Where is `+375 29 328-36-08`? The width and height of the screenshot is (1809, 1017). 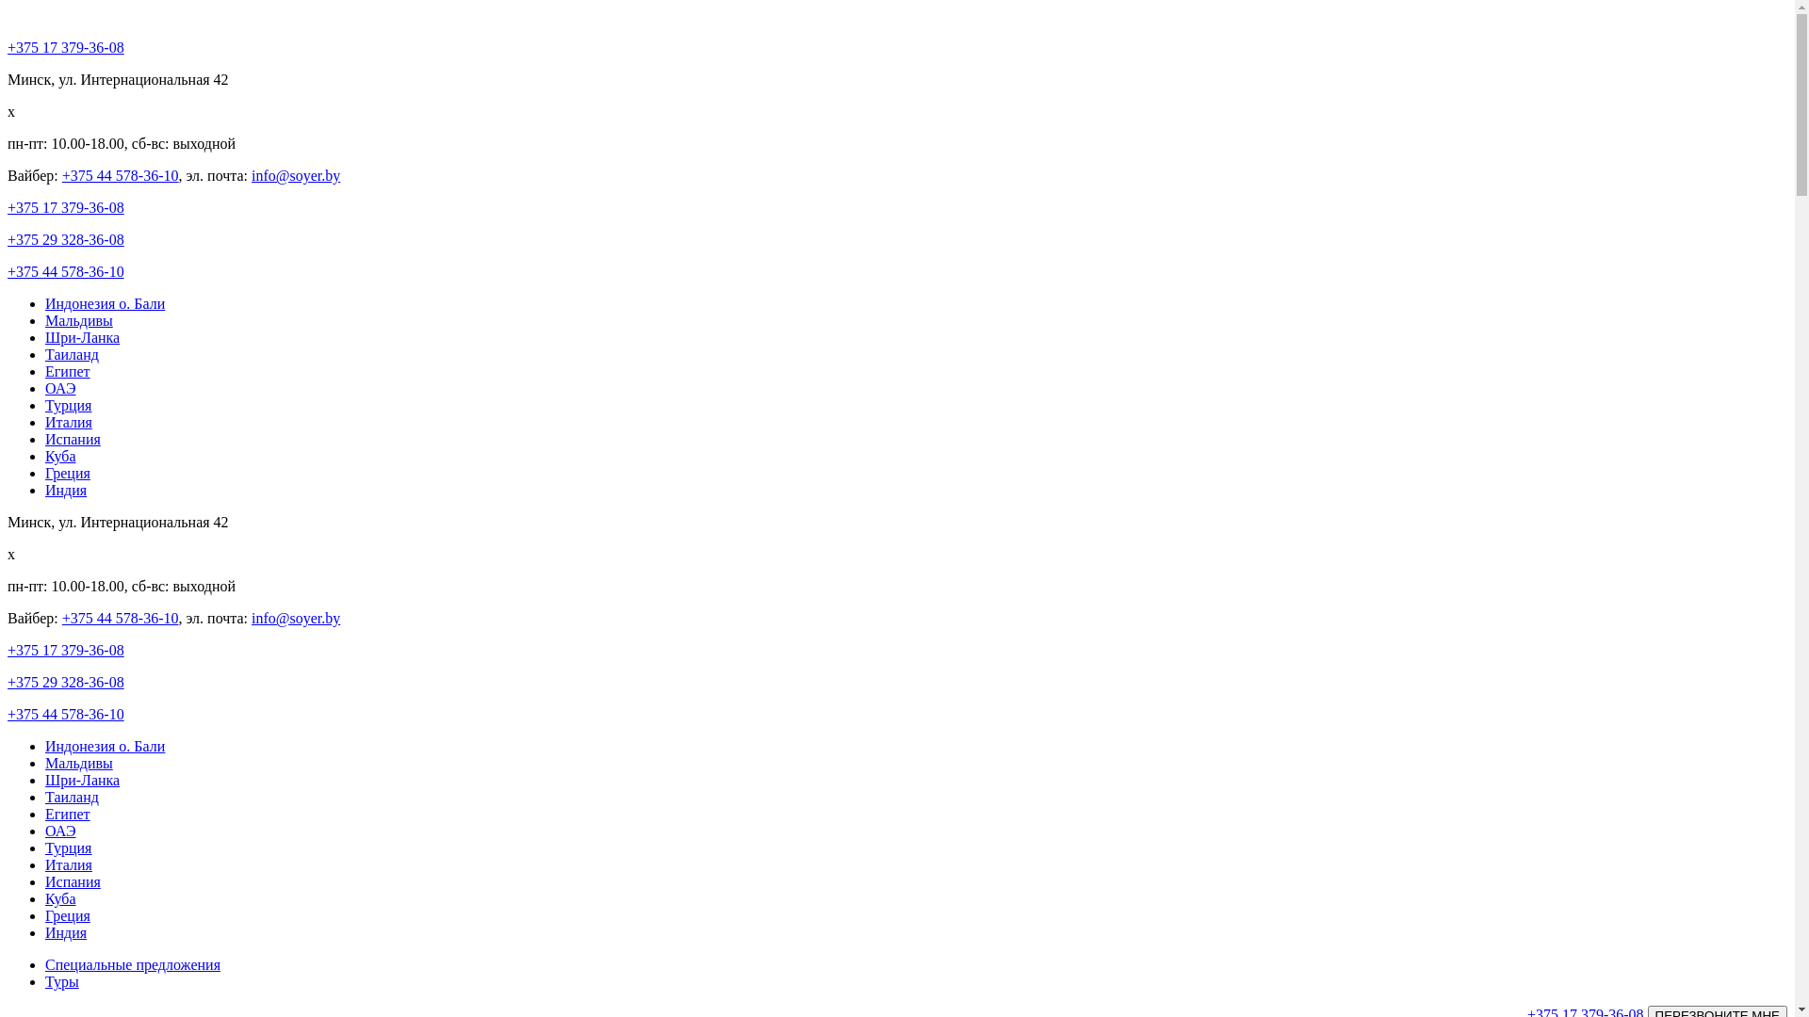
+375 29 328-36-08 is located at coordinates (66, 239).